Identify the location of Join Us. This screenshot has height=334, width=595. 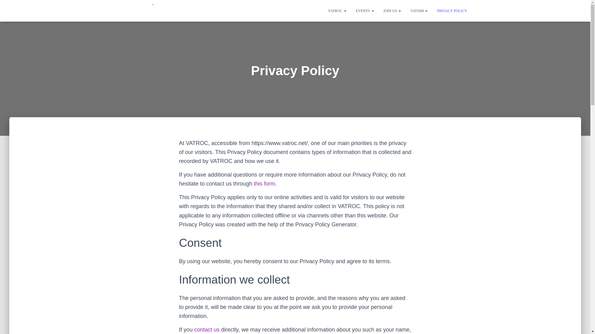
(392, 11).